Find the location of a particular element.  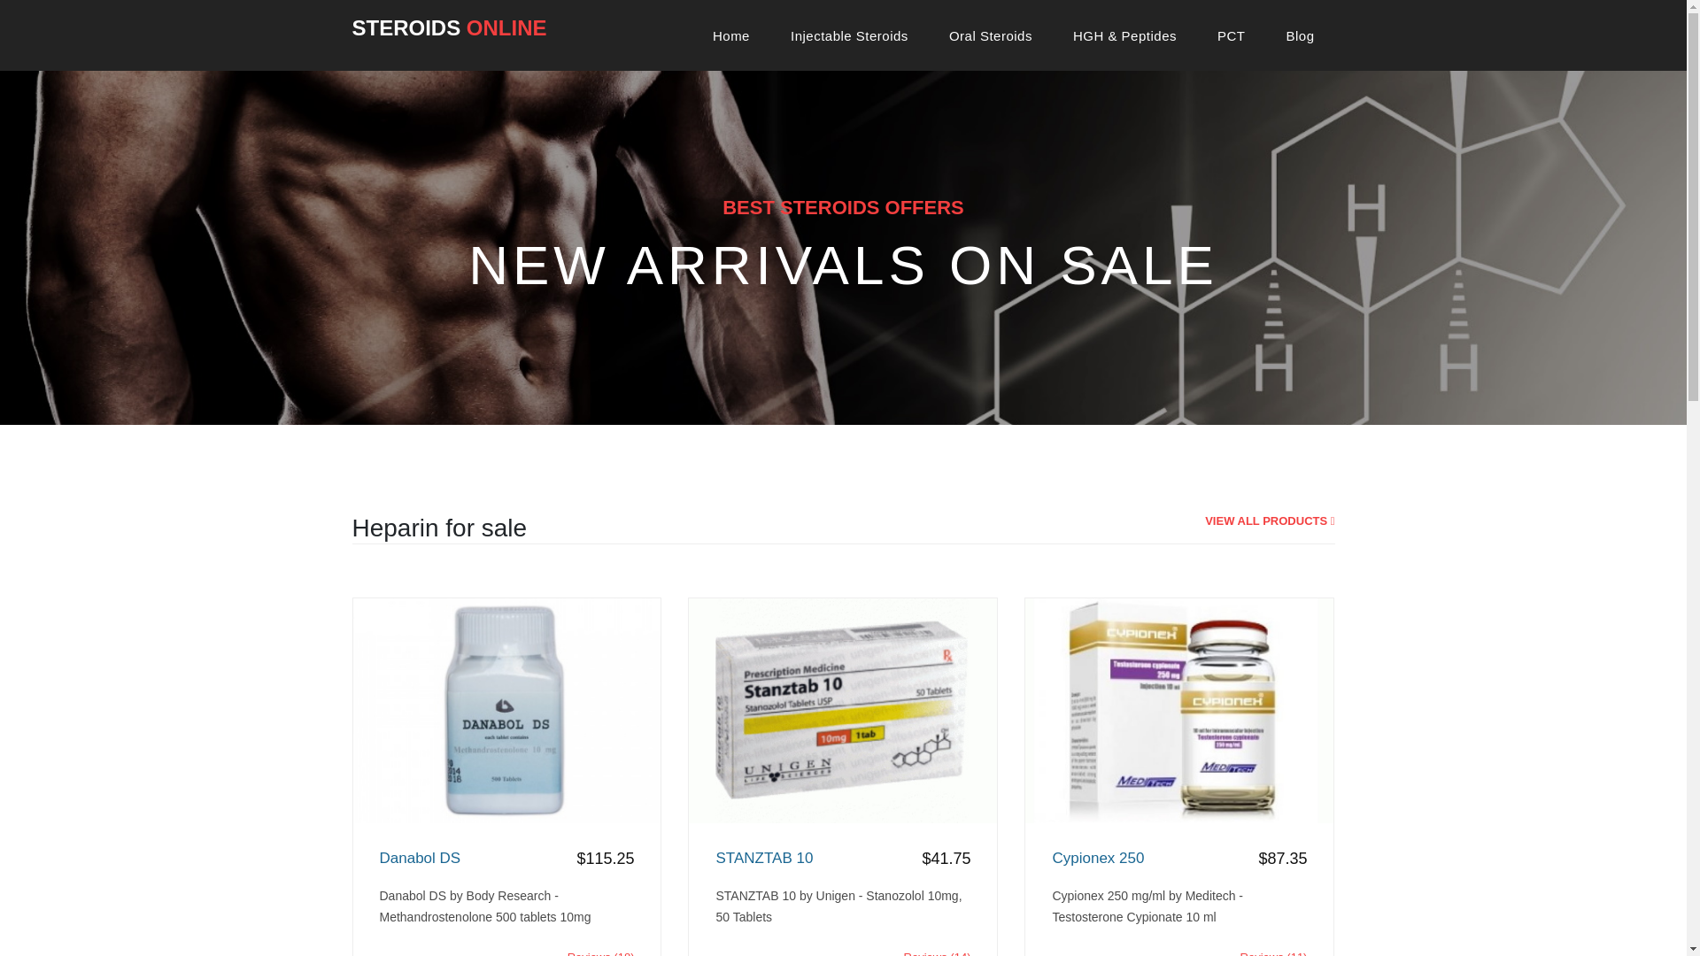

Oral Steroids is located at coordinates (990, 35).